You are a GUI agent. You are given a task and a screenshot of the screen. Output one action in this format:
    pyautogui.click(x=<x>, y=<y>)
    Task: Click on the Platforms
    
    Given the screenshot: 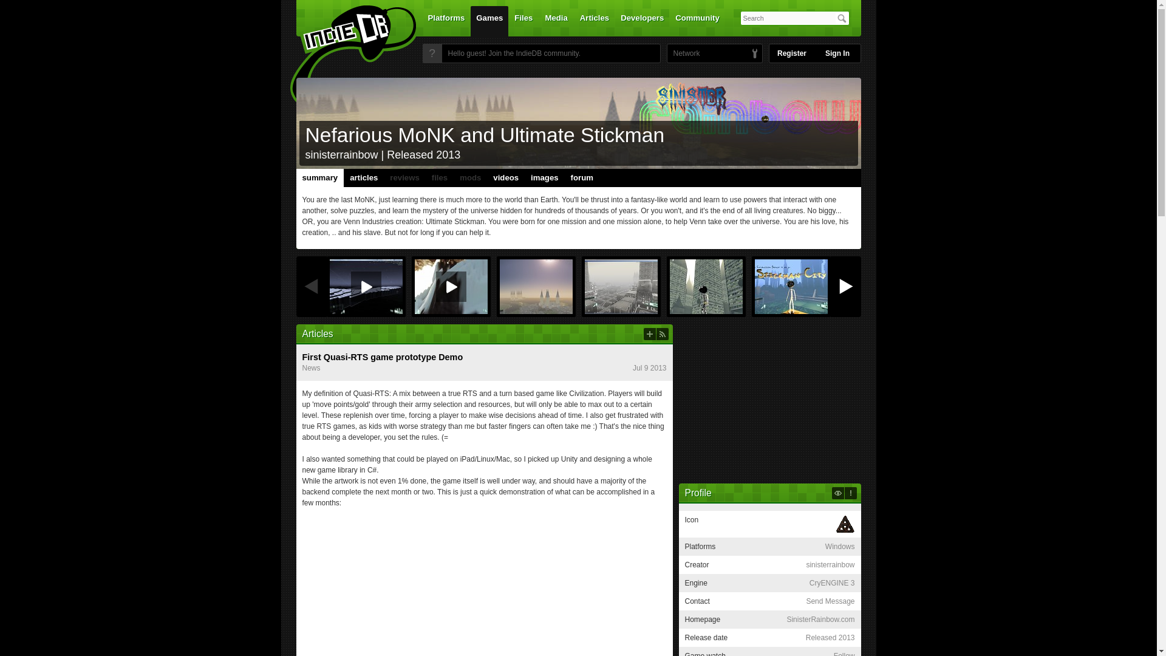 What is the action you would take?
    pyautogui.click(x=446, y=21)
    